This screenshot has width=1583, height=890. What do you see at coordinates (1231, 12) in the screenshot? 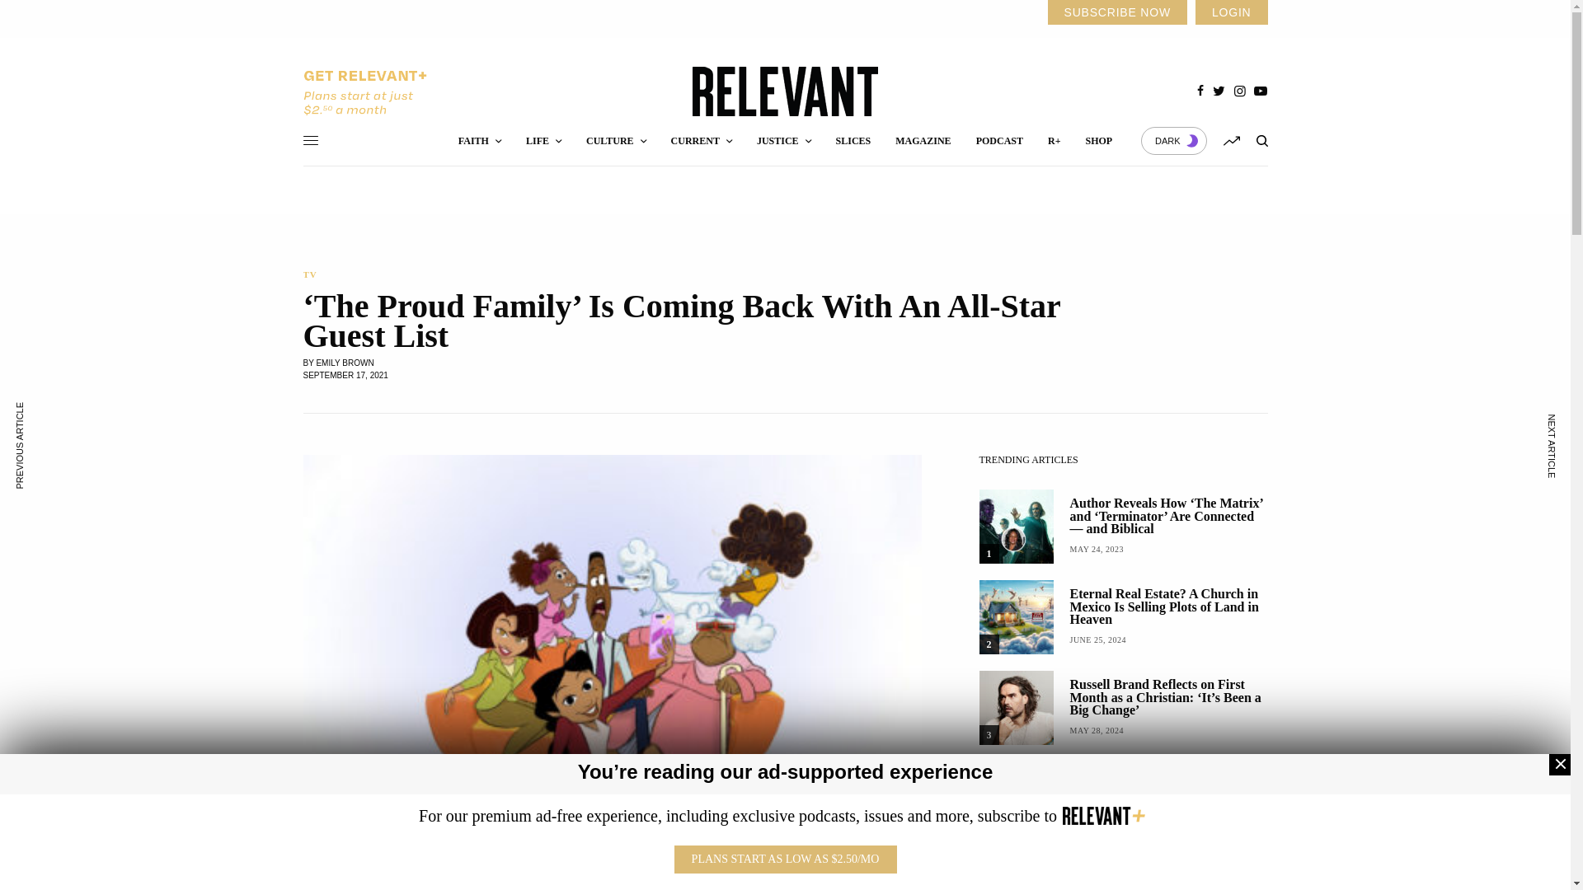
I see `LOGIN` at bounding box center [1231, 12].